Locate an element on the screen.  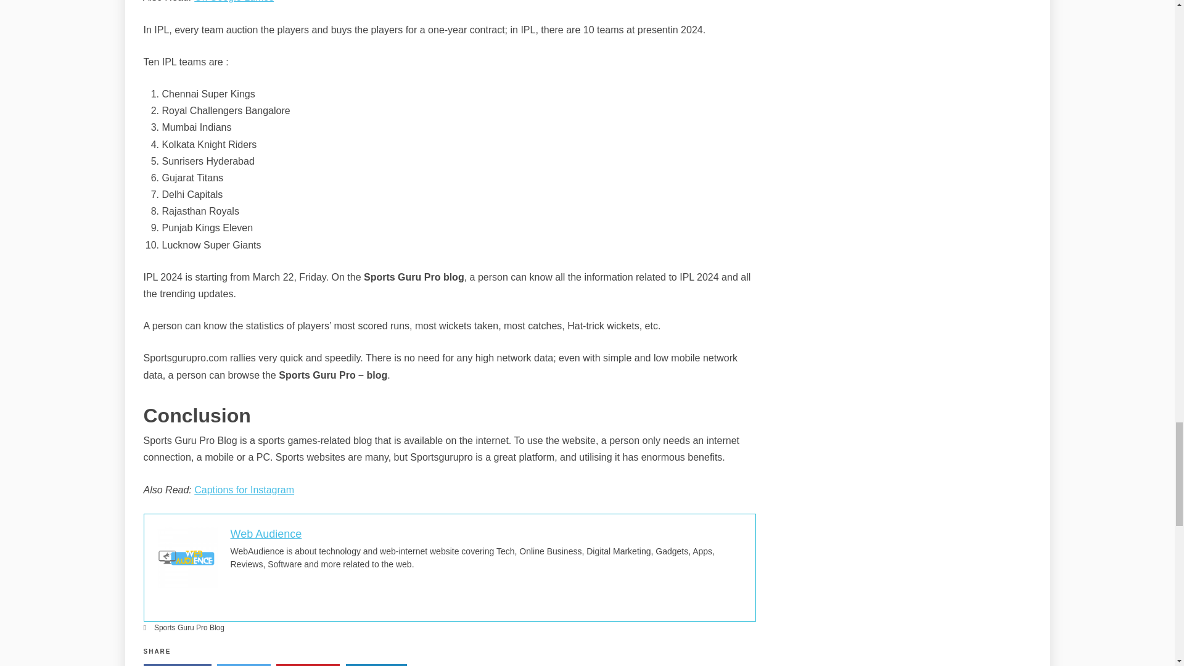
Ok Google Lumos is located at coordinates (233, 1).